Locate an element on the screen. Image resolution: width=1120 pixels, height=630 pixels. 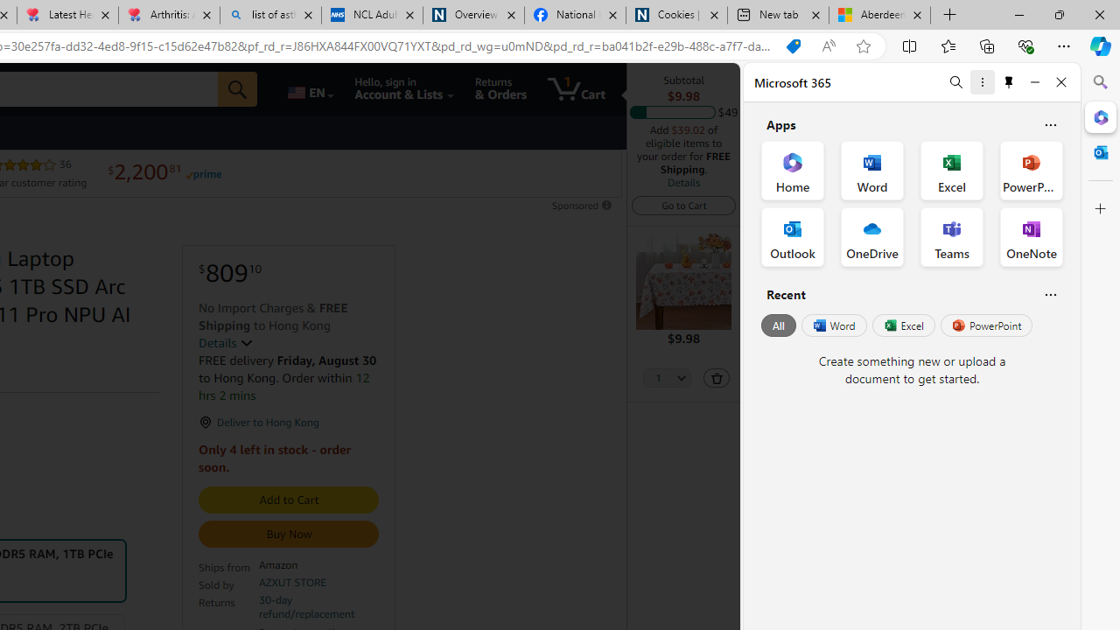
PowerPoint is located at coordinates (986, 325).